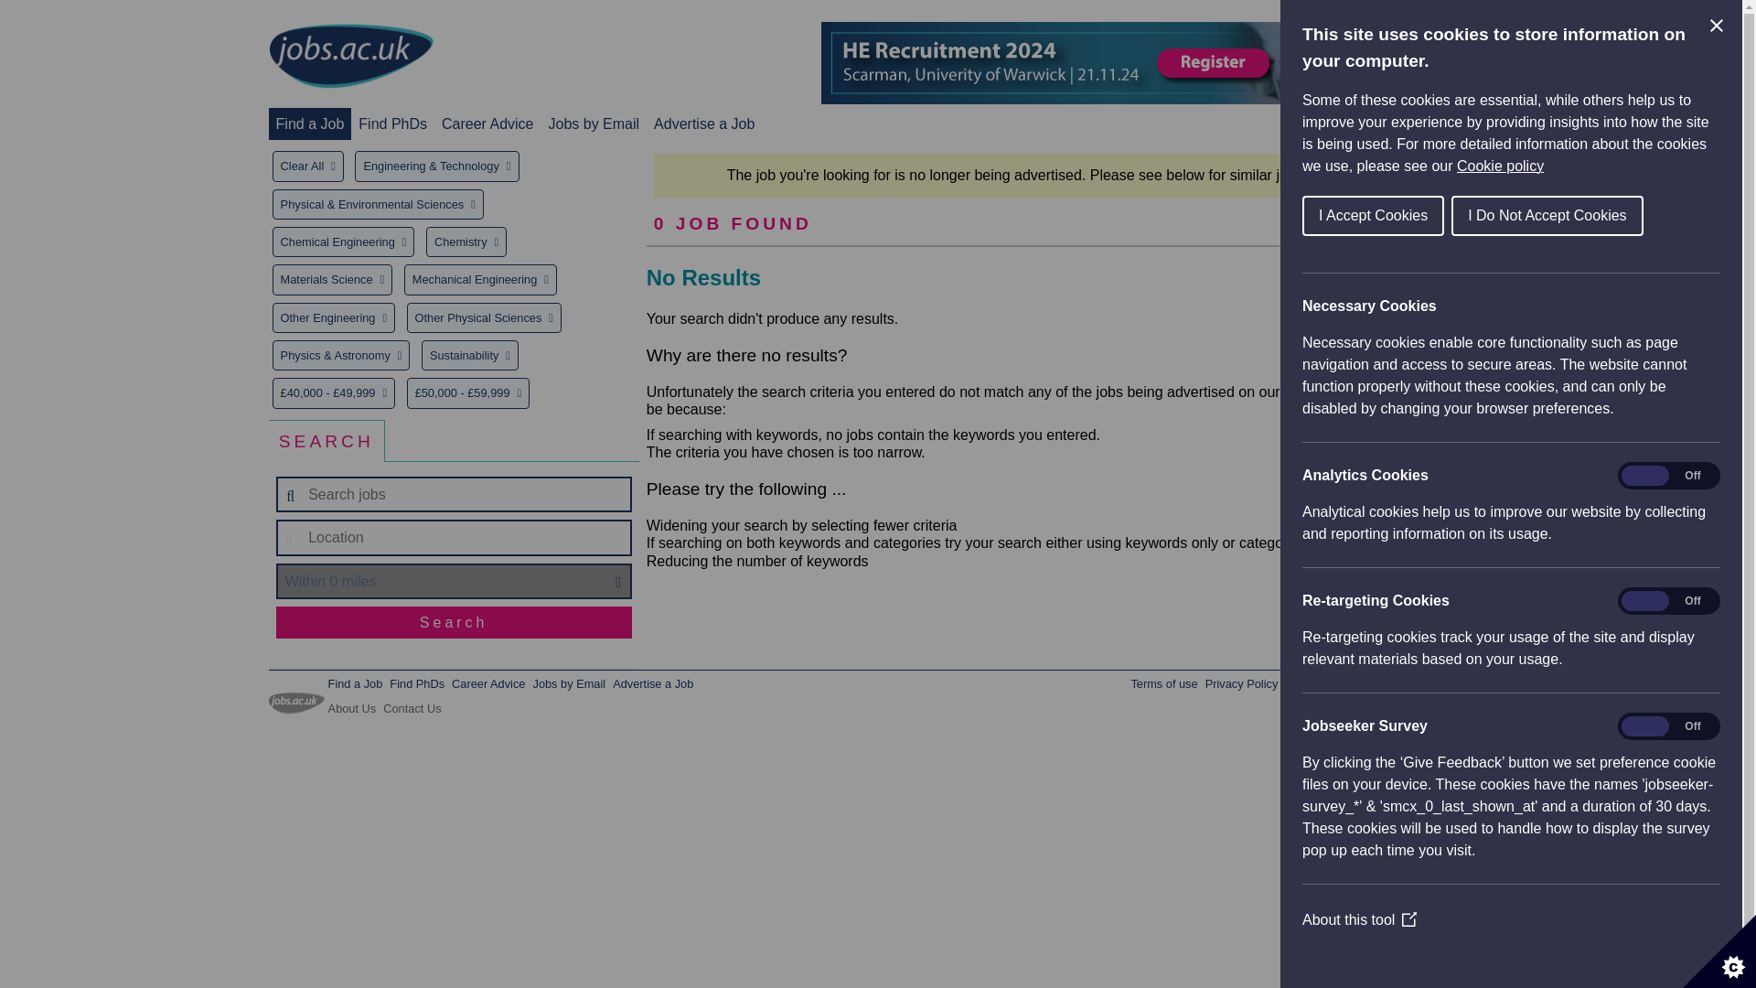  I want to click on Find PhDs, so click(391, 123).